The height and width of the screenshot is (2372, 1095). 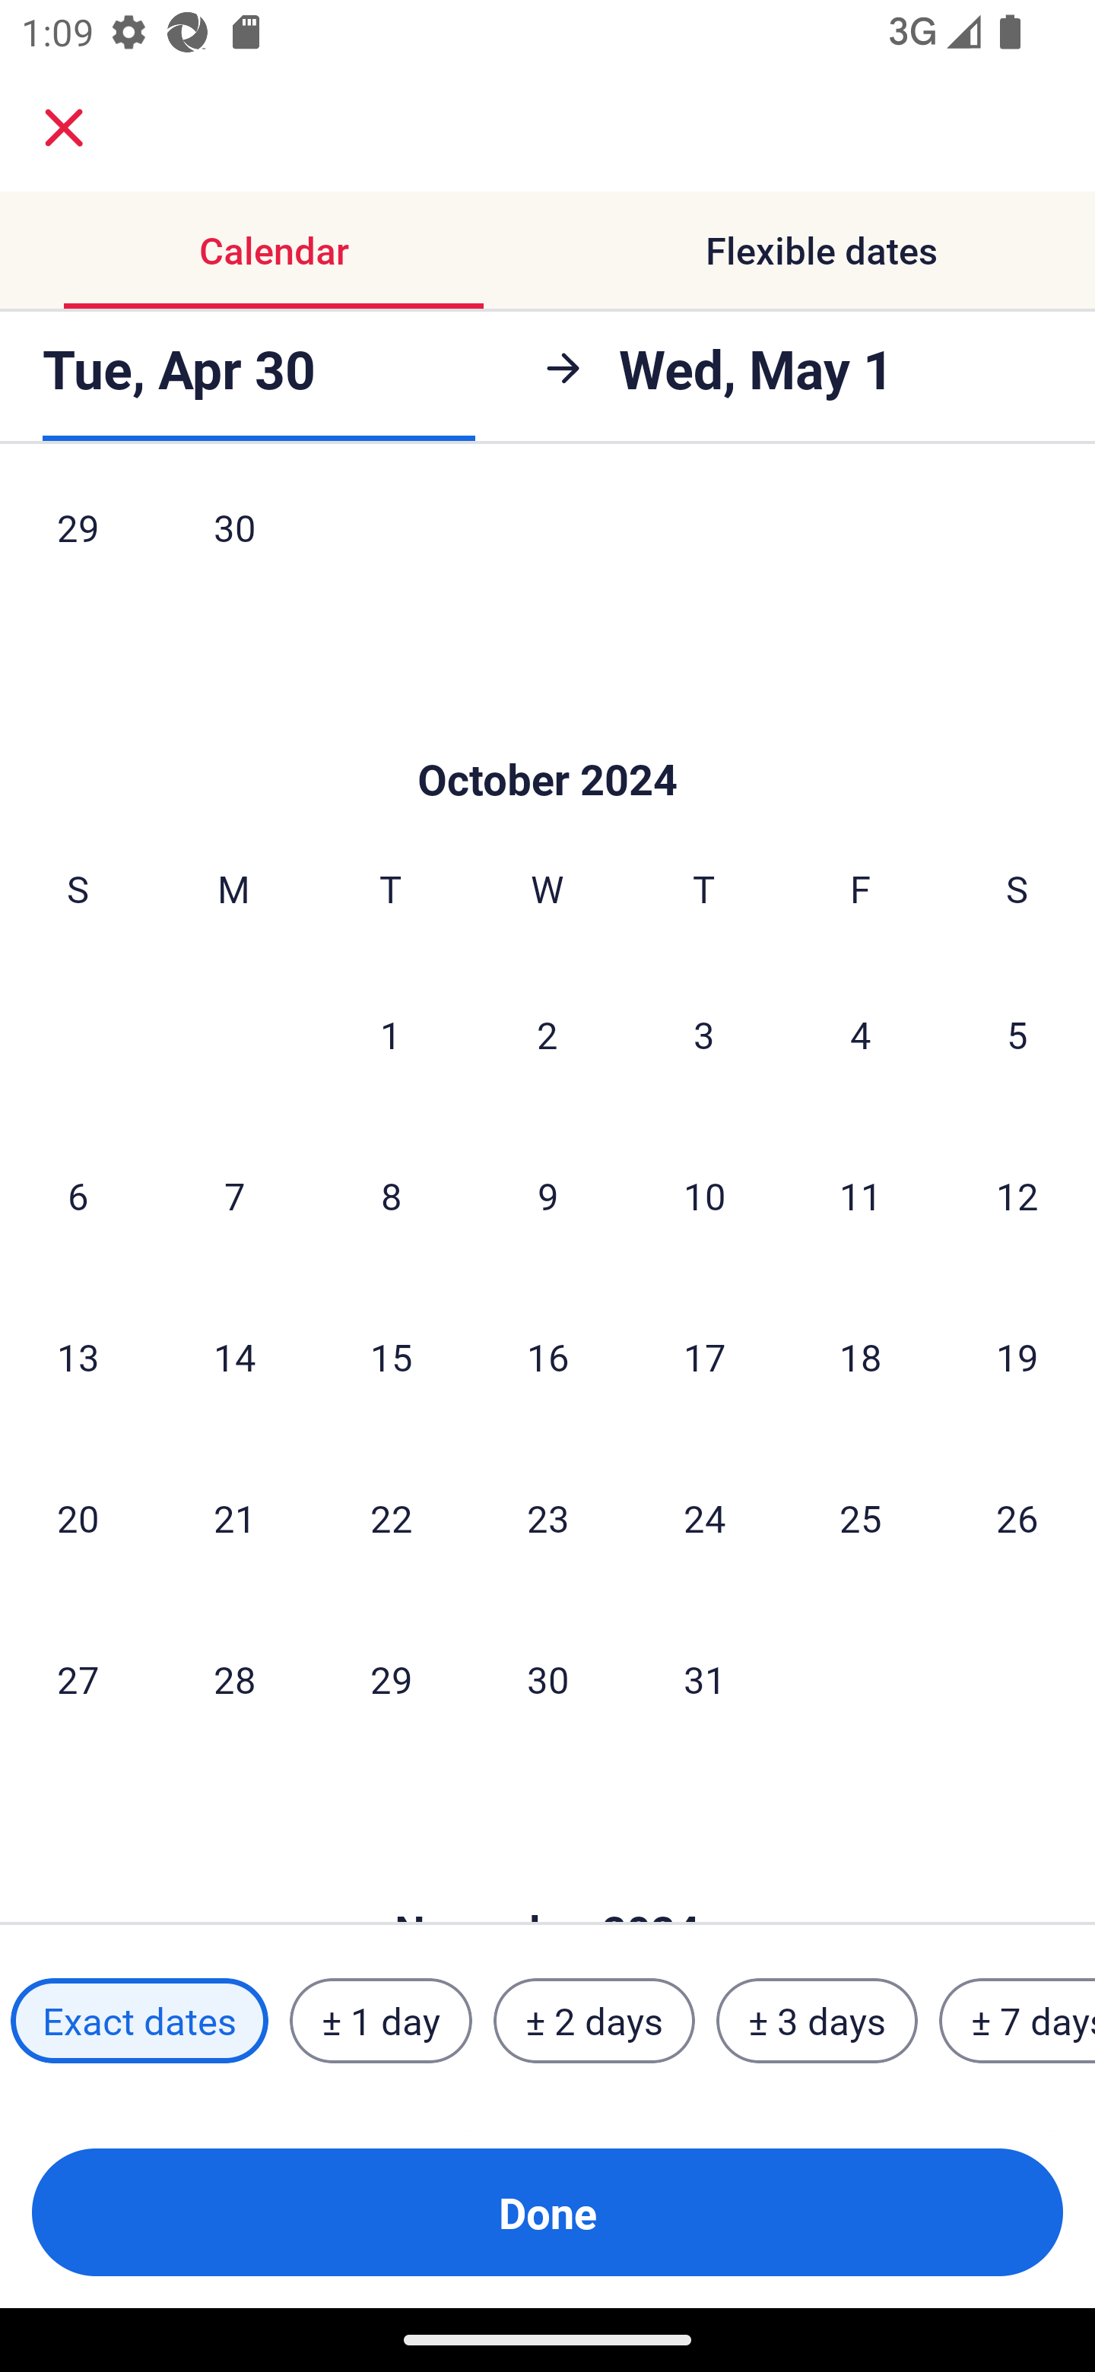 What do you see at coordinates (704, 1517) in the screenshot?
I see `24 Thursday, October 24, 2024` at bounding box center [704, 1517].